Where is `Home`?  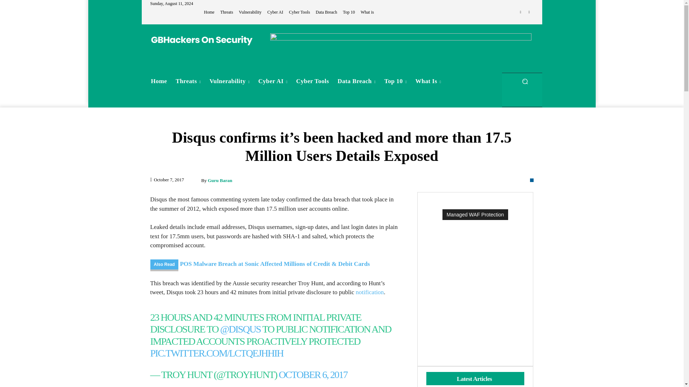 Home is located at coordinates (209, 12).